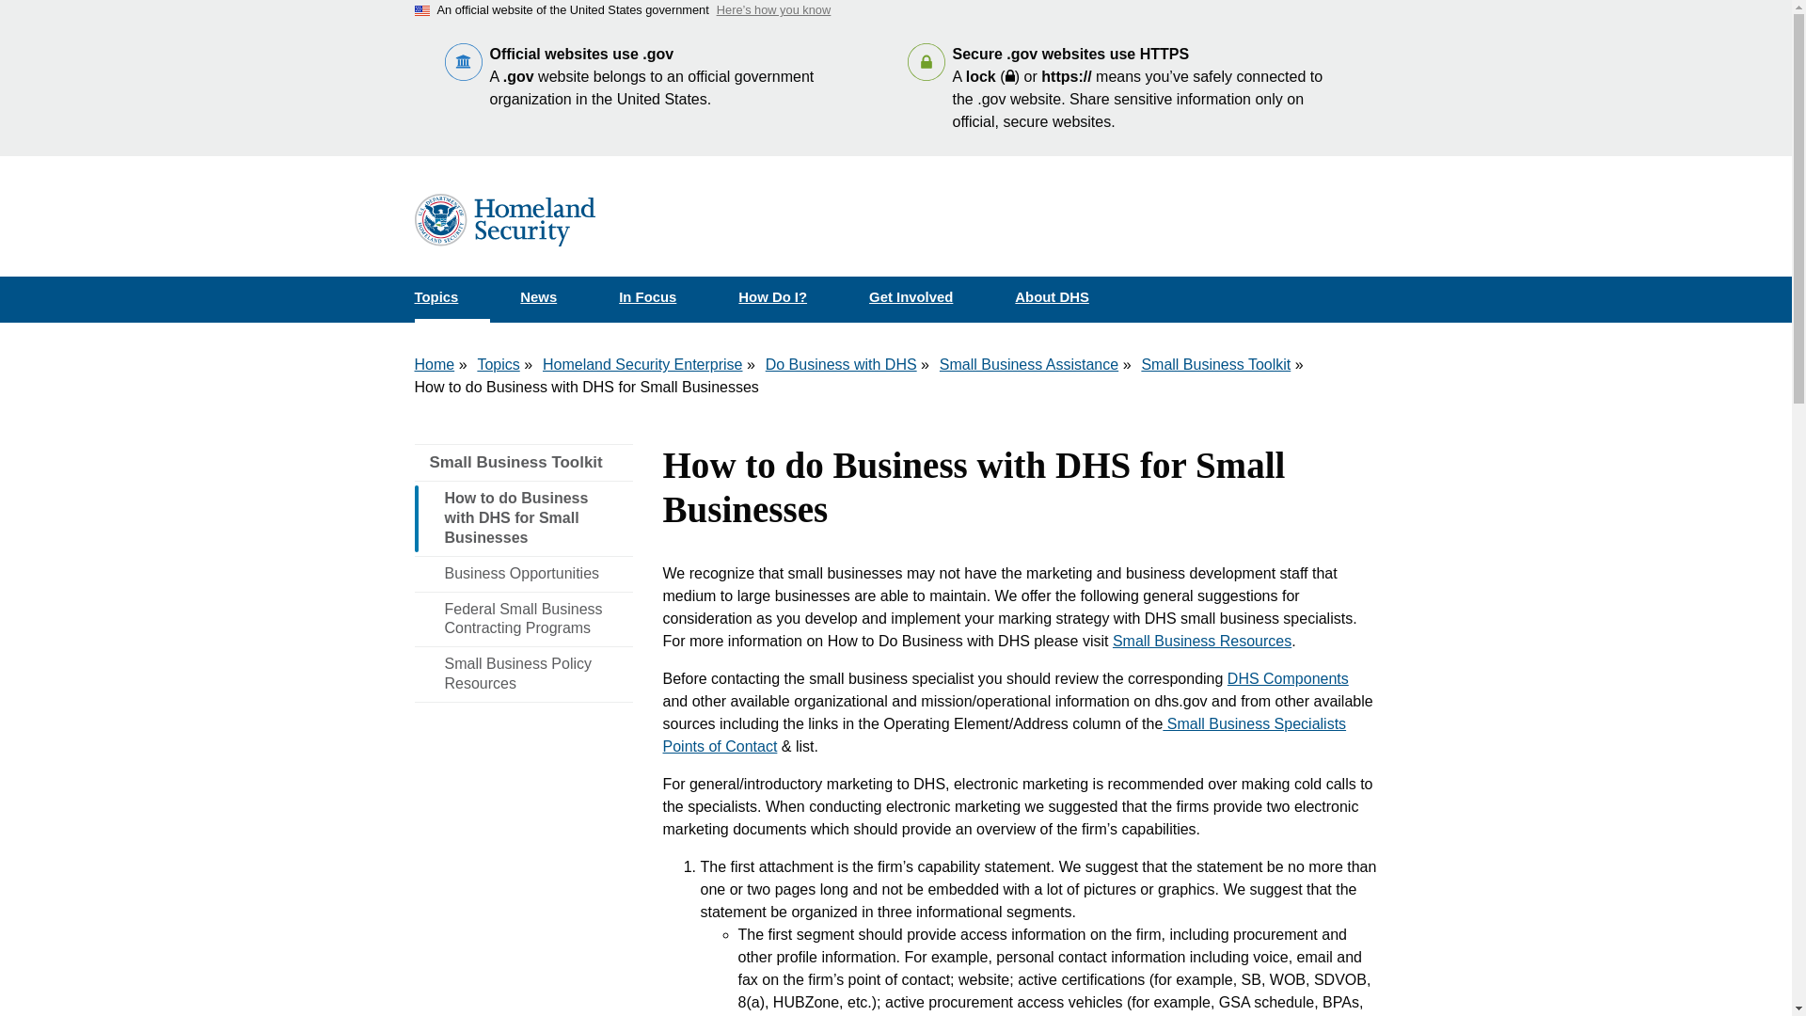 This screenshot has width=1806, height=1016. What do you see at coordinates (523, 463) in the screenshot?
I see `Small Business Toolkit` at bounding box center [523, 463].